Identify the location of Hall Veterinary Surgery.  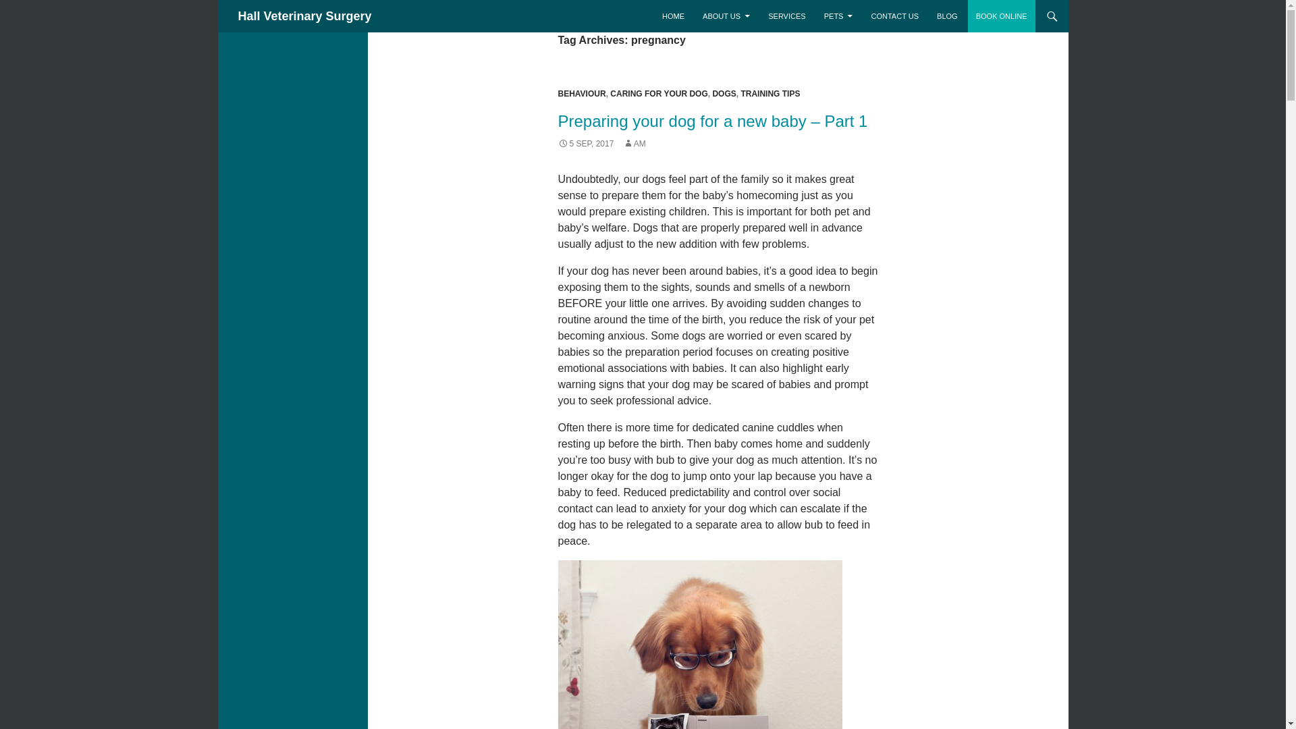
(304, 16).